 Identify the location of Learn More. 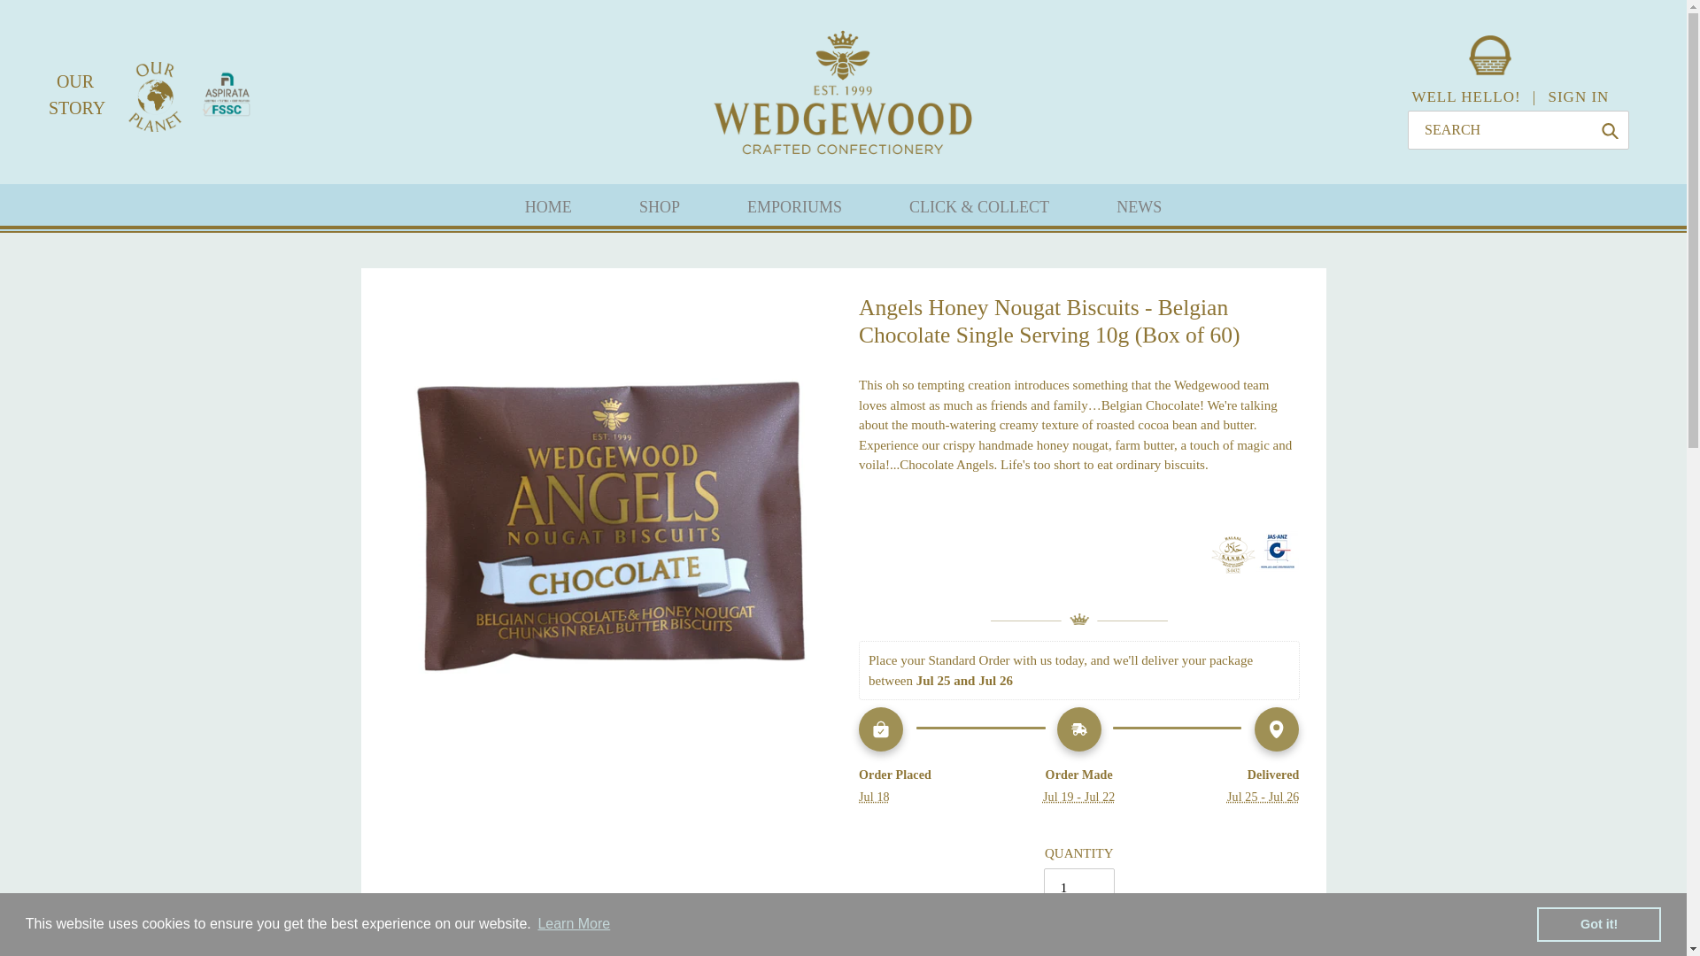
(574, 924).